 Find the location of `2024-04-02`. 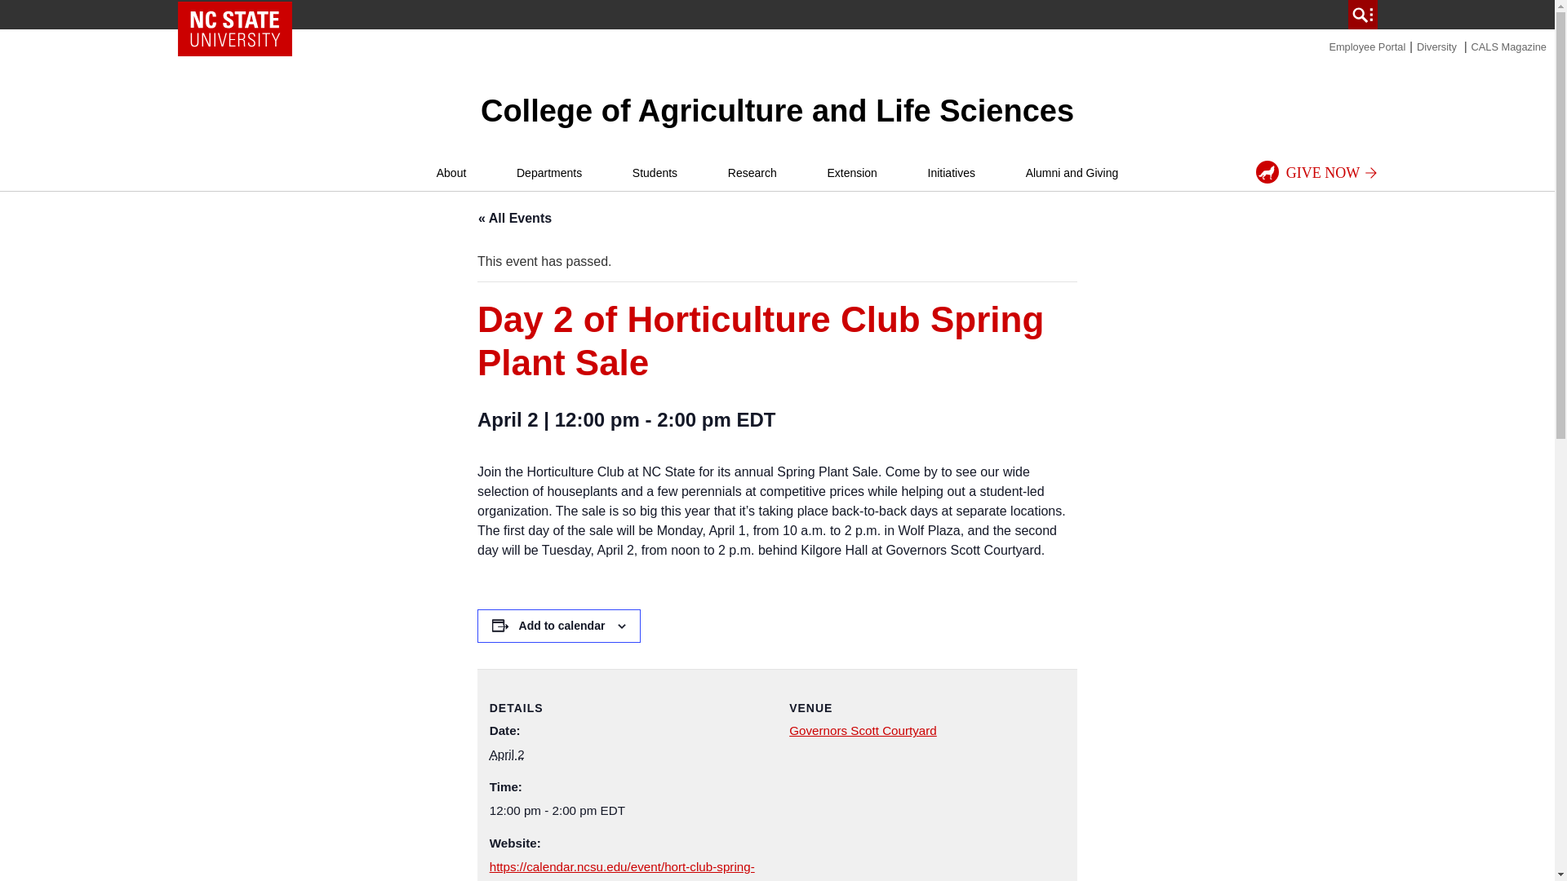

2024-04-02 is located at coordinates (507, 754).